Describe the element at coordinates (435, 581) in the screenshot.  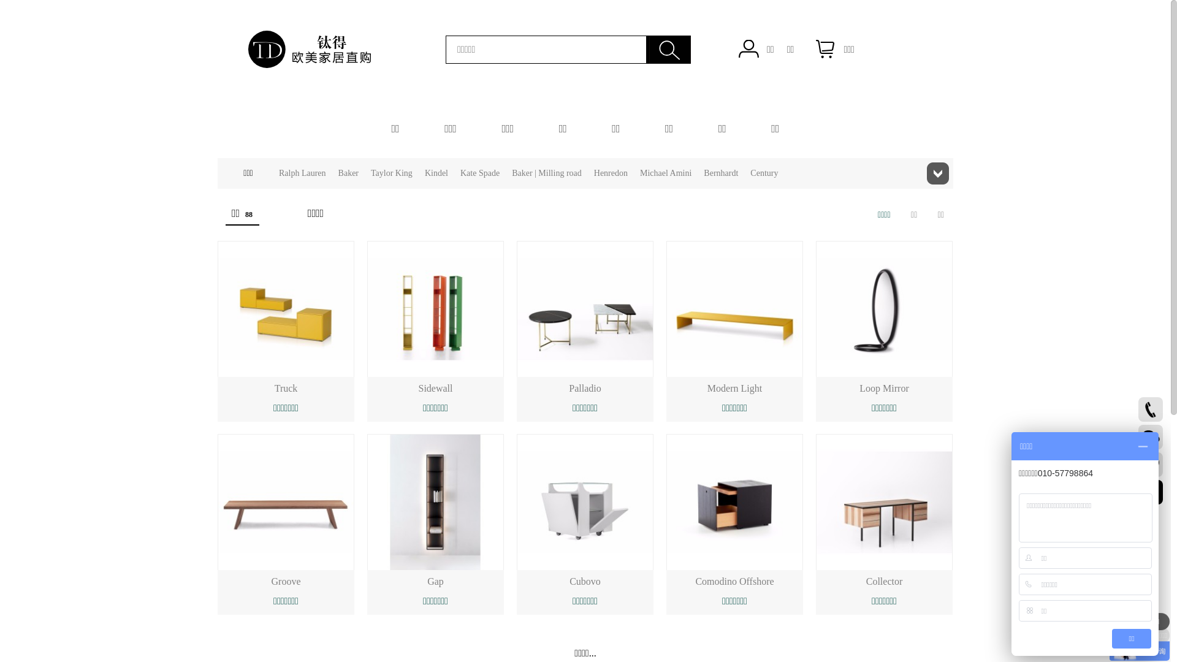
I see `Gap` at that location.